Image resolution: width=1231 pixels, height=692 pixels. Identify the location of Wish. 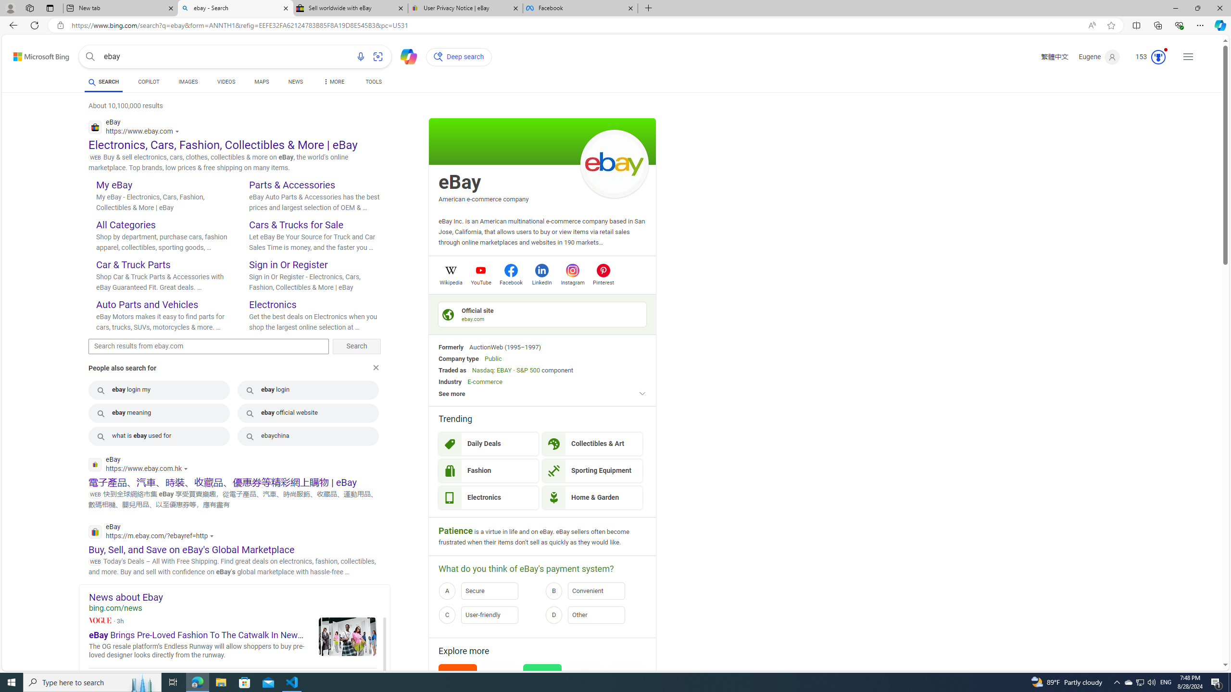
(542, 689).